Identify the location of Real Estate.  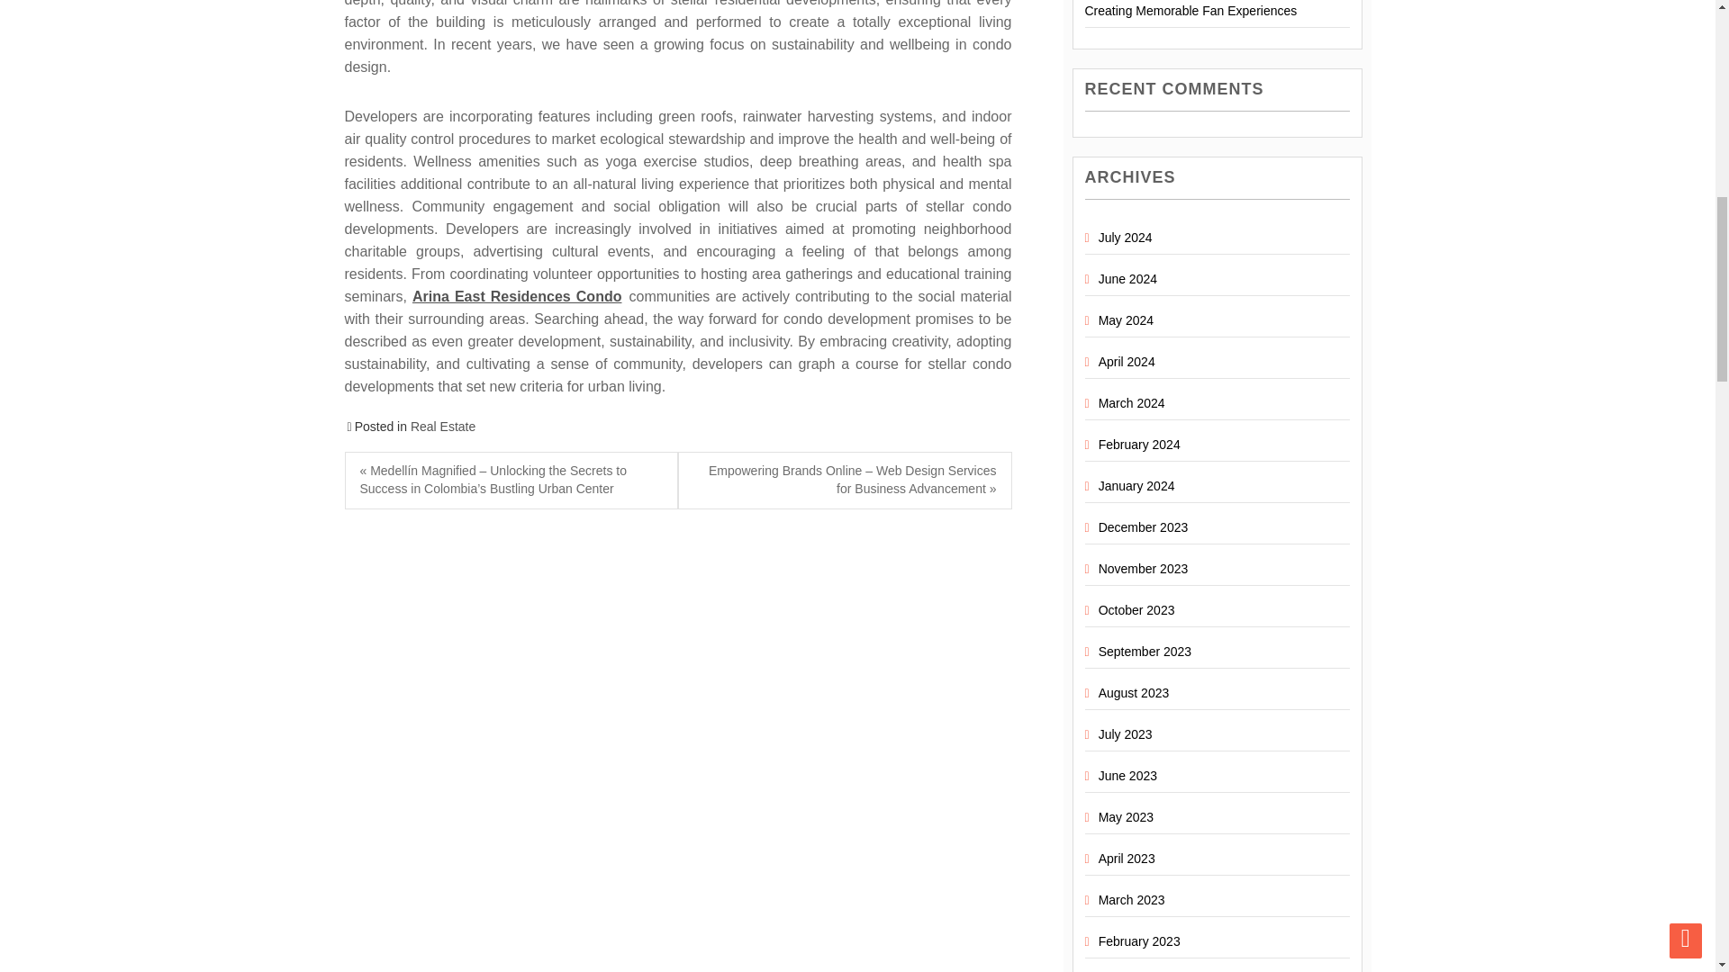
(443, 426).